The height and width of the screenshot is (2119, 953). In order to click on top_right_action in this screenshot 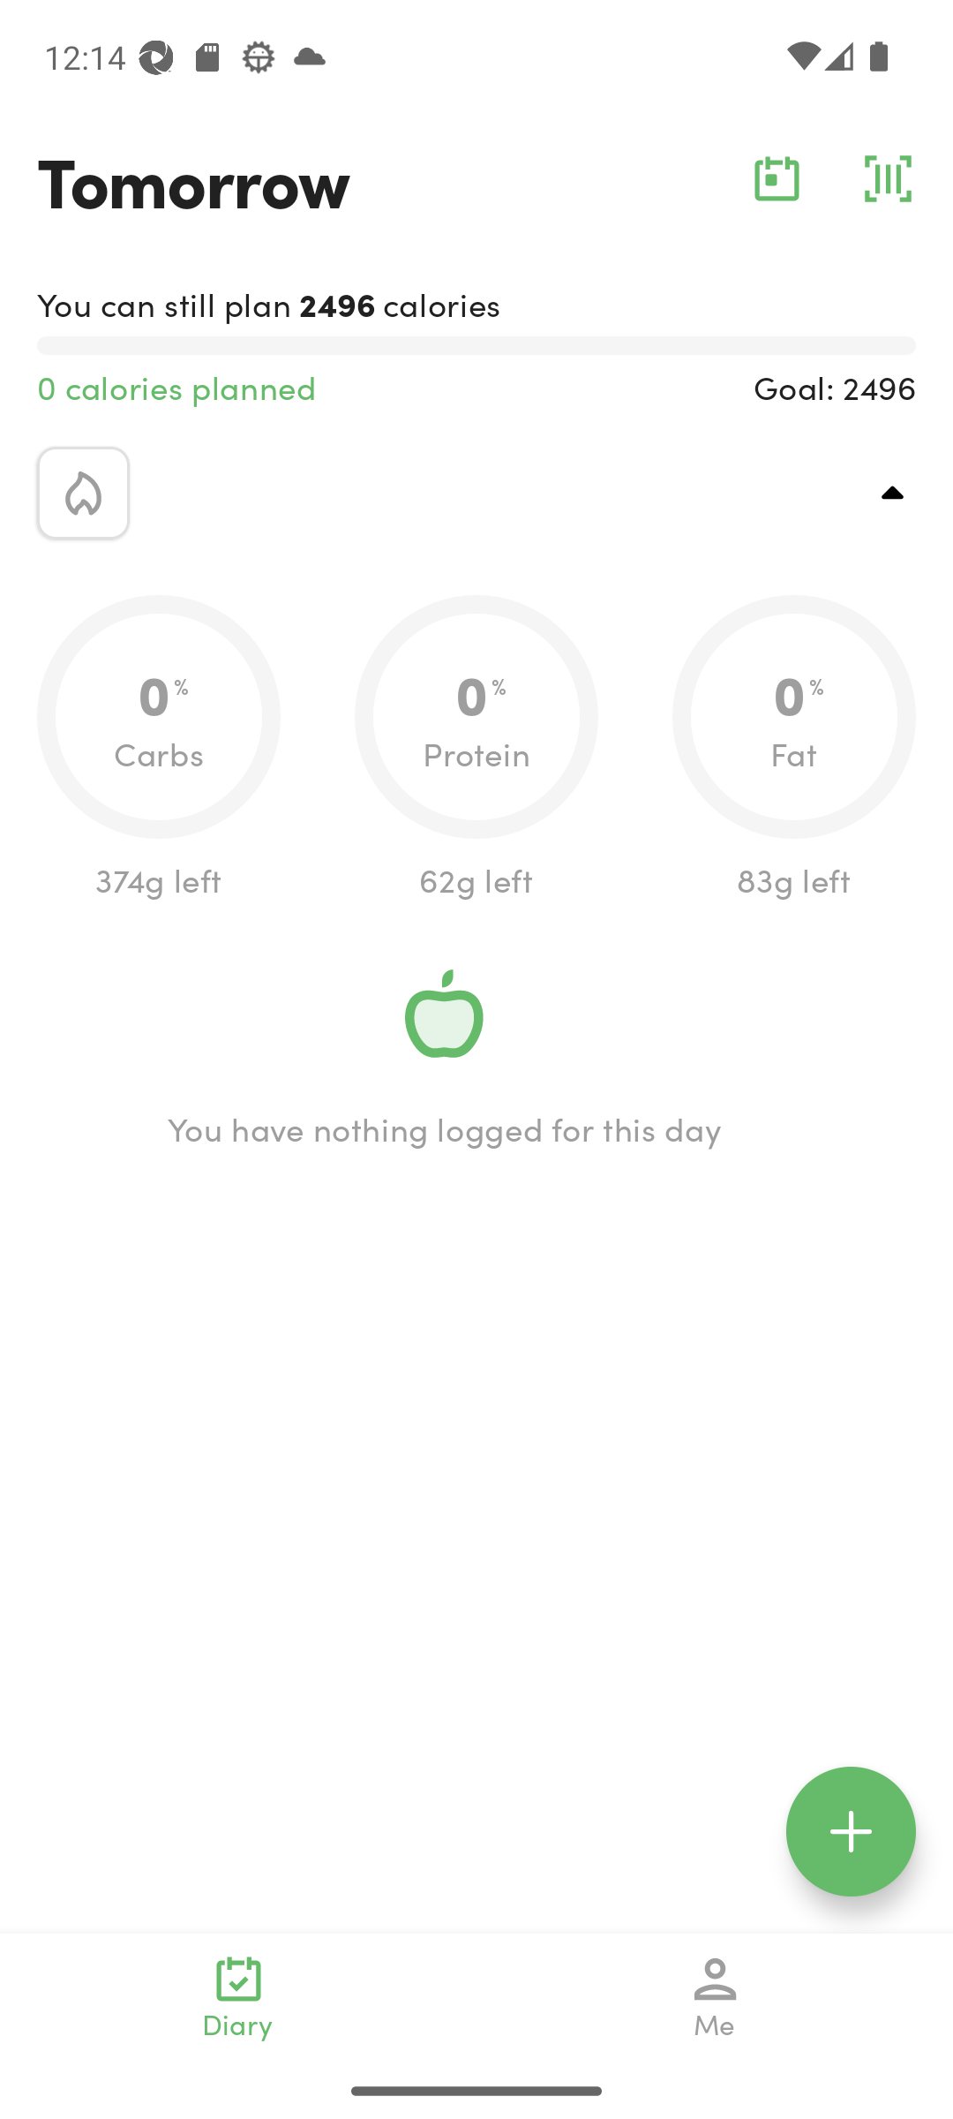, I will do `click(893, 493)`.